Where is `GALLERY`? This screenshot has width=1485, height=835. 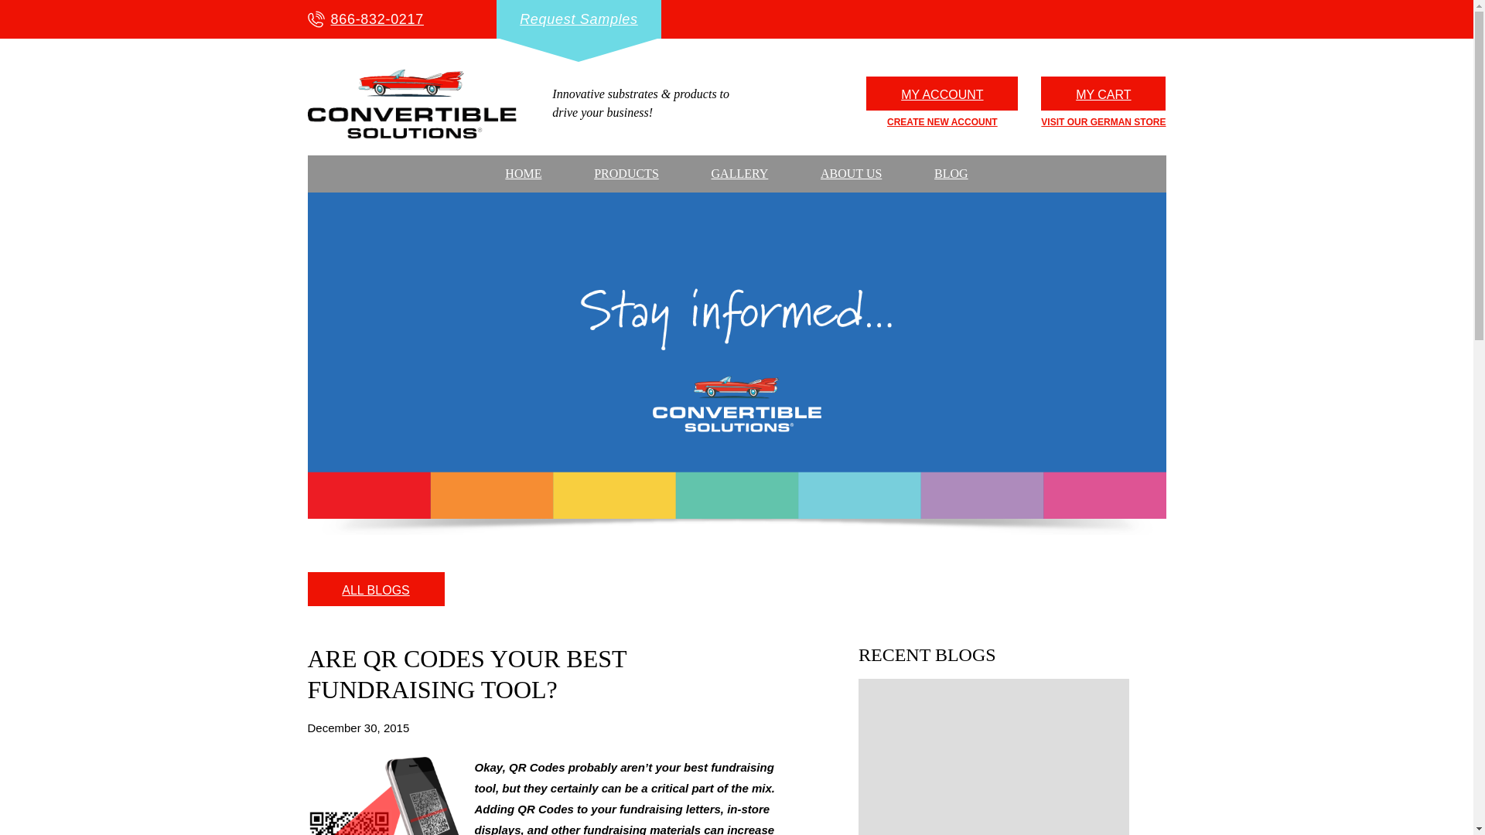 GALLERY is located at coordinates (739, 173).